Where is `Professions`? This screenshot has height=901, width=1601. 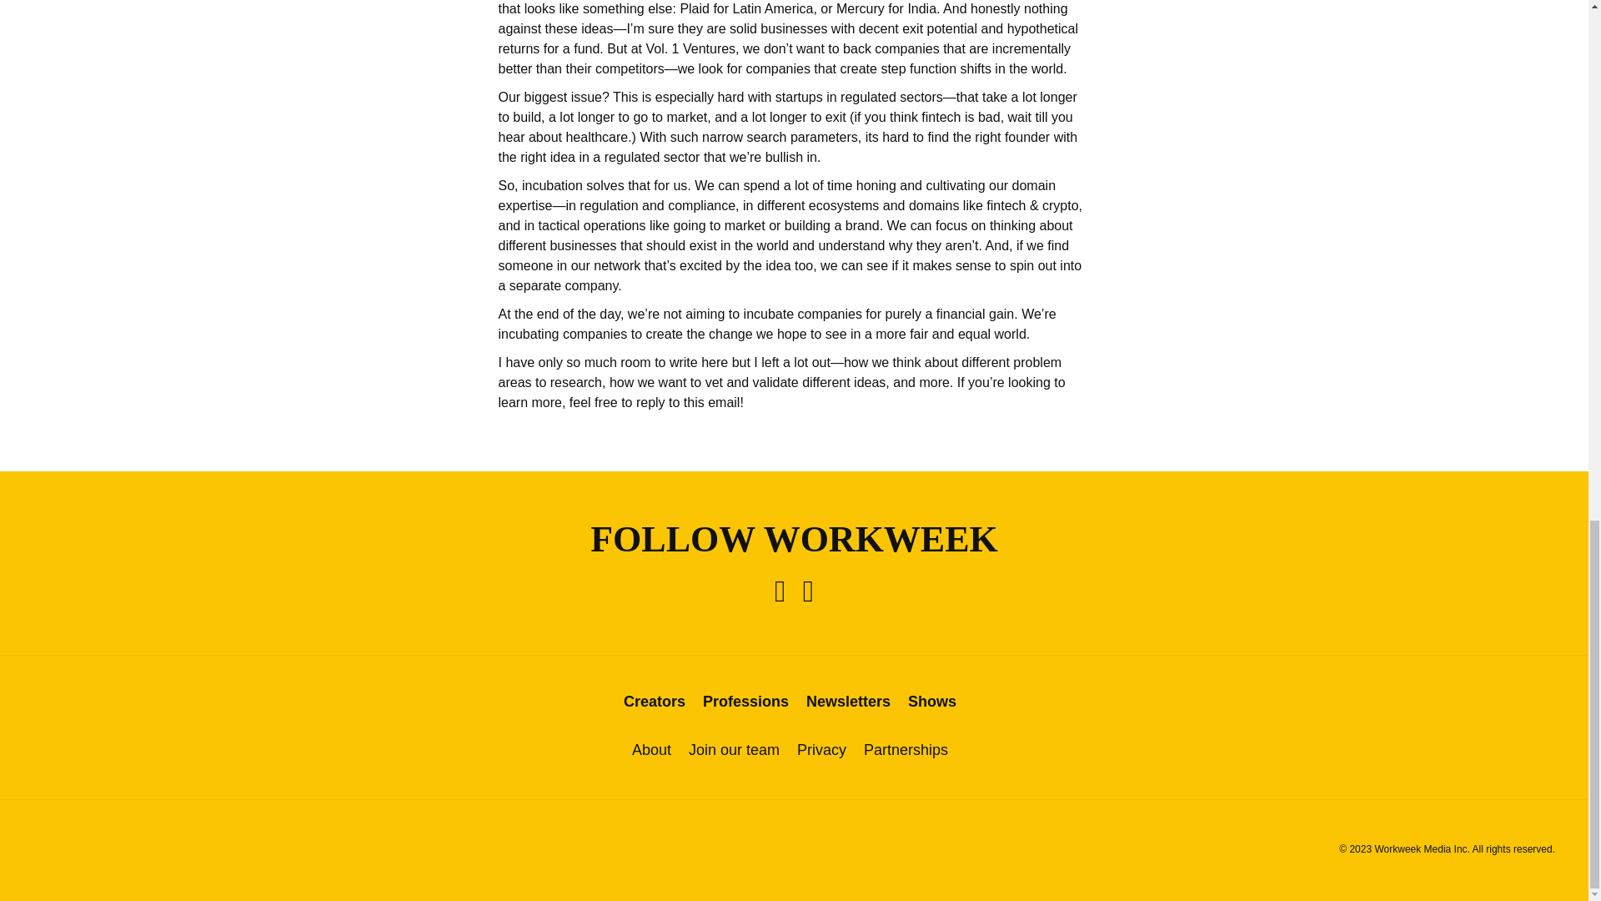
Professions is located at coordinates (745, 701).